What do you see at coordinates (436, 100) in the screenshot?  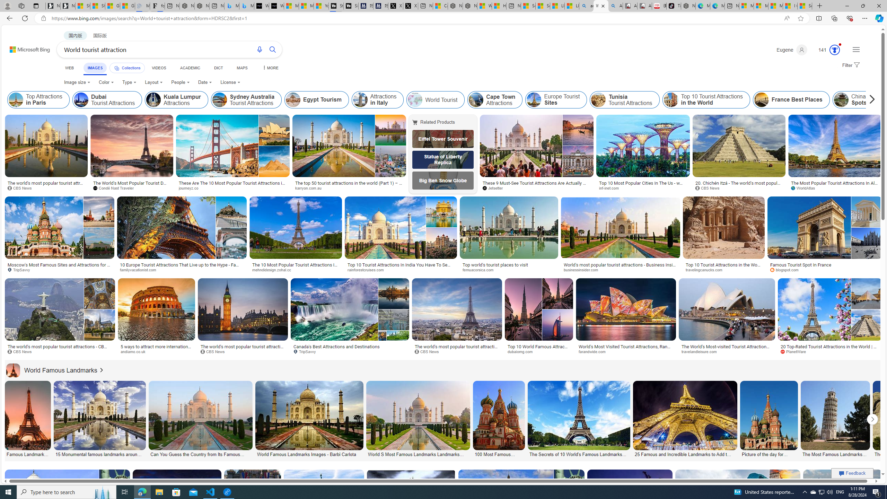 I see `World Tourist` at bounding box center [436, 100].